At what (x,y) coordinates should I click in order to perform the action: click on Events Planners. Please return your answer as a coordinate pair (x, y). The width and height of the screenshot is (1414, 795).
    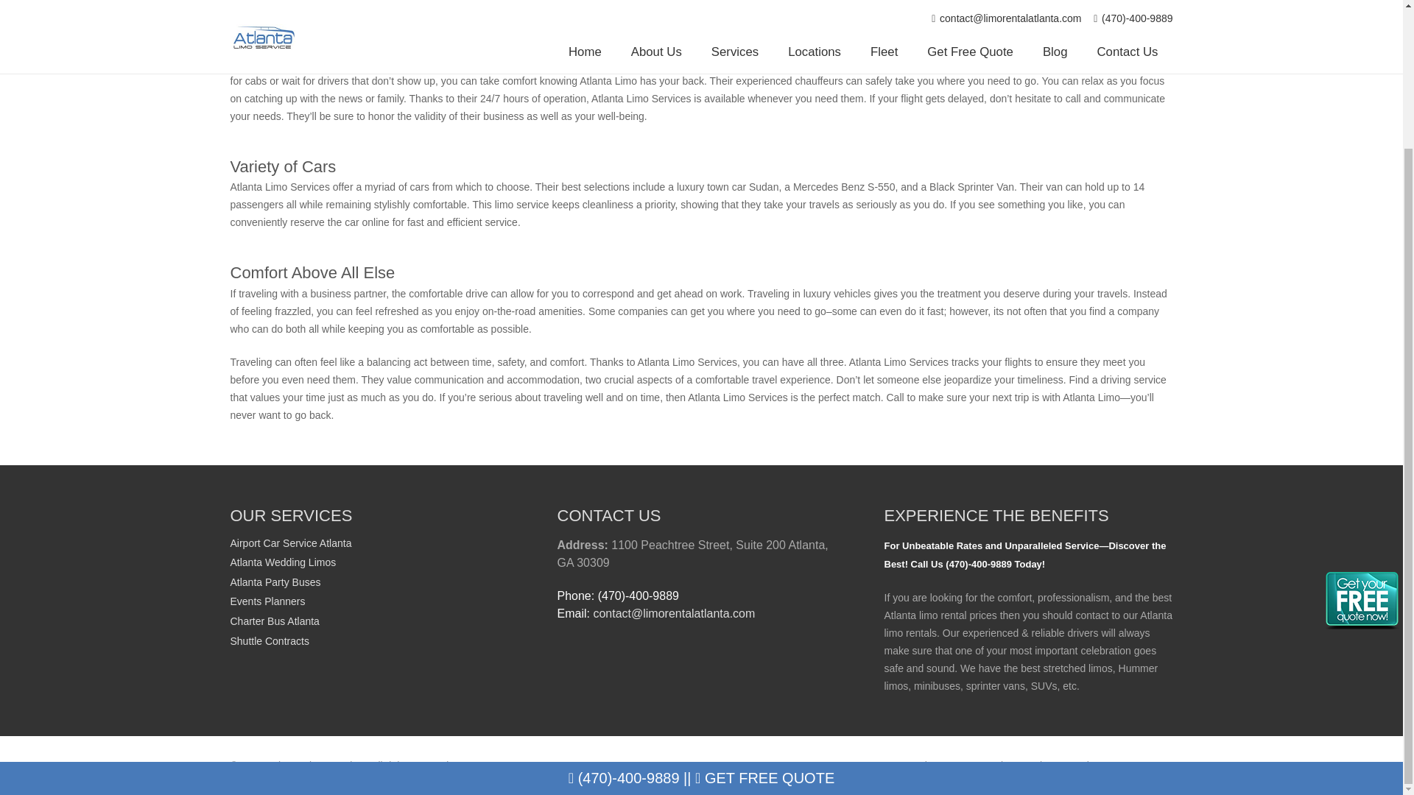
    Looking at the image, I should click on (267, 601).